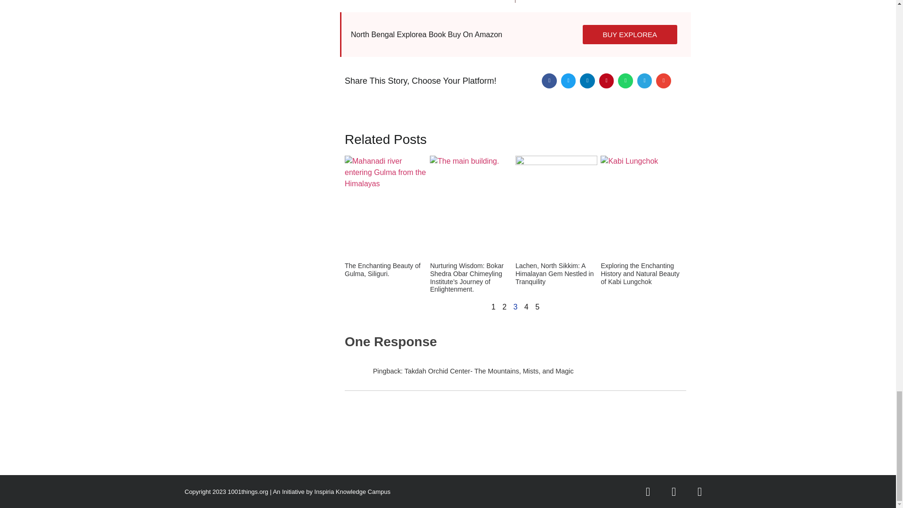  What do you see at coordinates (383, 270) in the screenshot?
I see `BUY EXPLOREA` at bounding box center [383, 270].